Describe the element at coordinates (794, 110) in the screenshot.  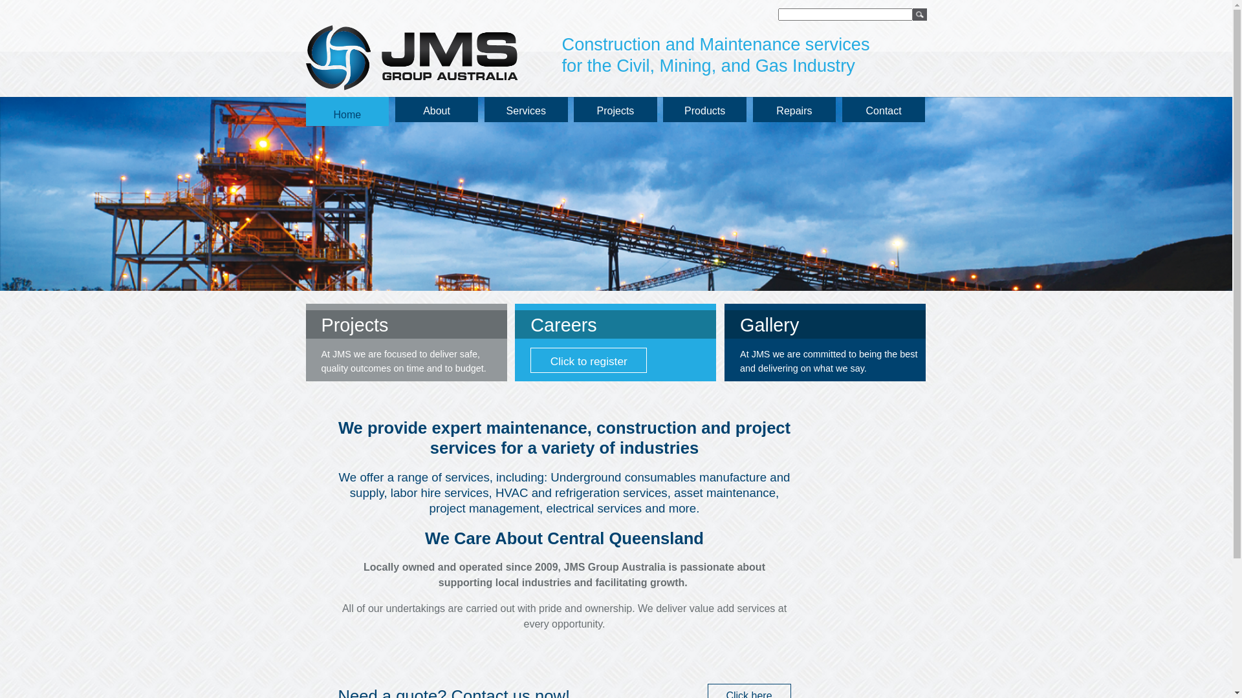
I see `Repairs` at that location.